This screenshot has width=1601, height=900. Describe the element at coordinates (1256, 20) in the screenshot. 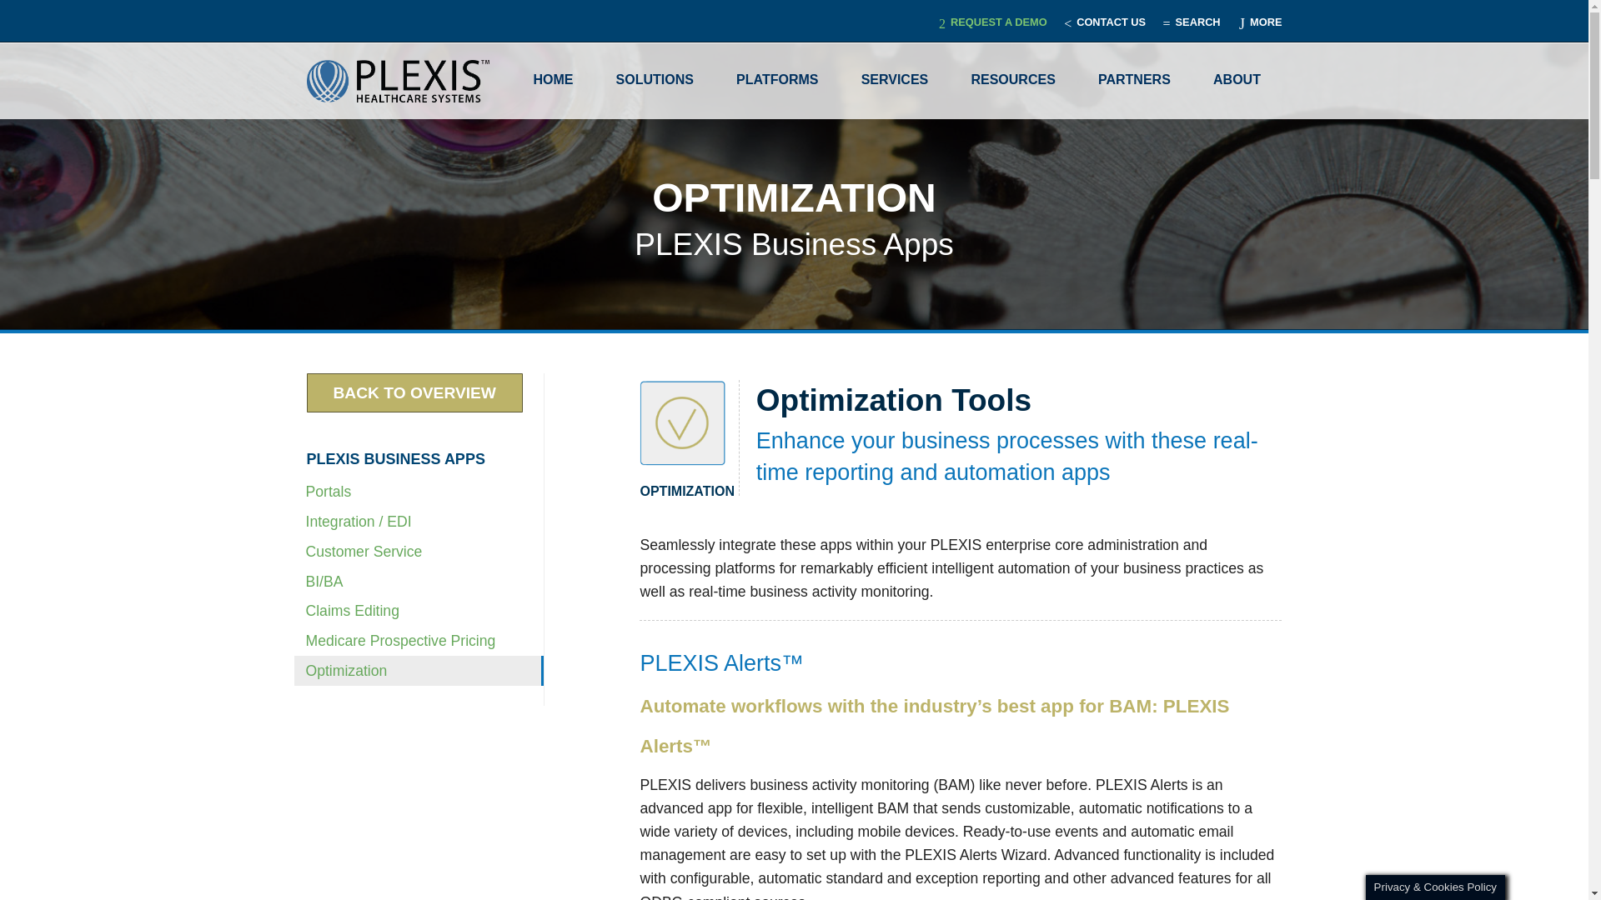

I see `MORE` at that location.